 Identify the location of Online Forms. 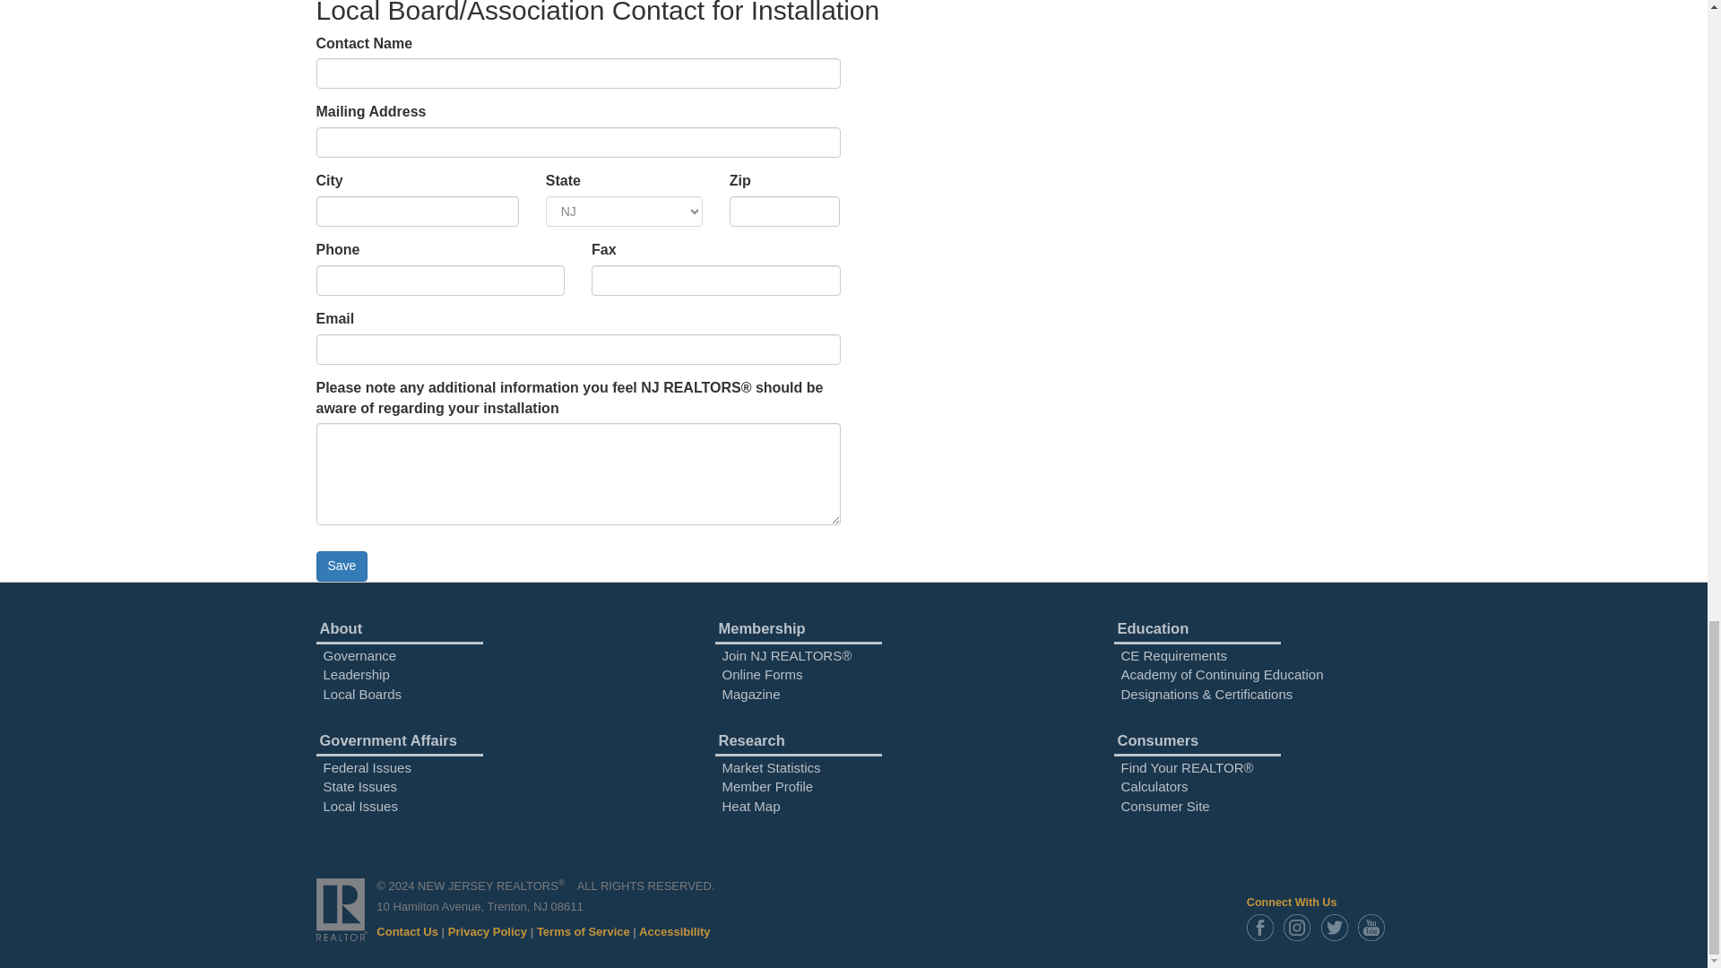
(763, 674).